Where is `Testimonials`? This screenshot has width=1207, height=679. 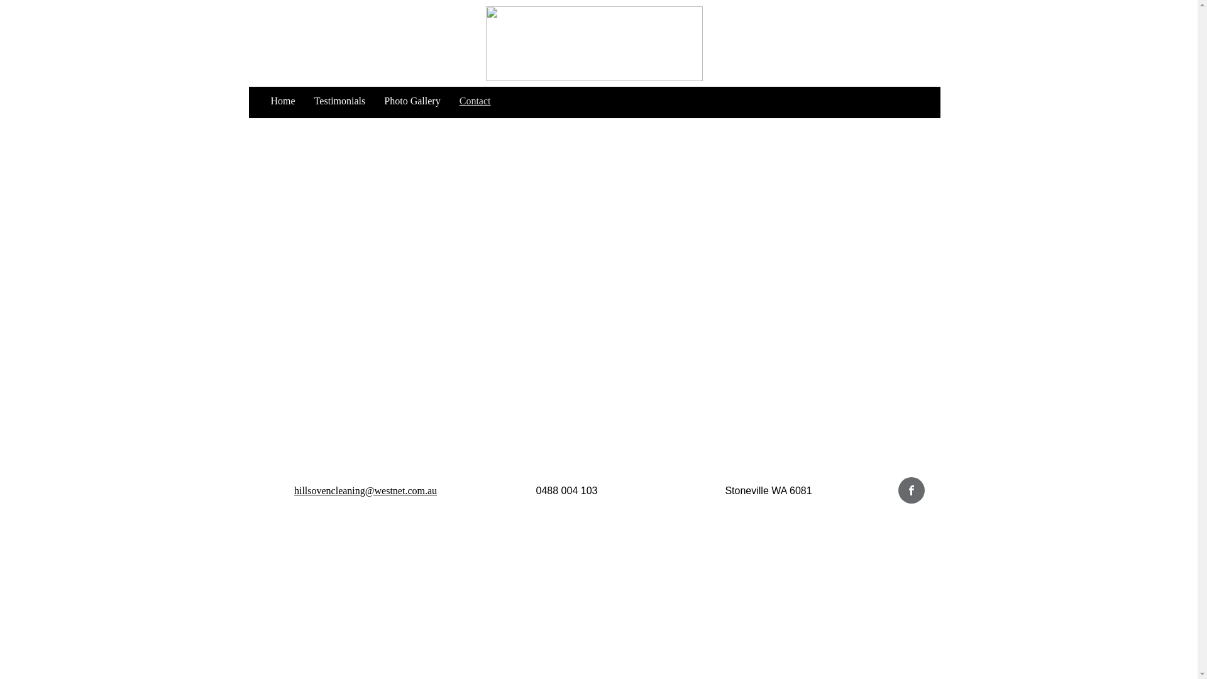
Testimonials is located at coordinates (340, 101).